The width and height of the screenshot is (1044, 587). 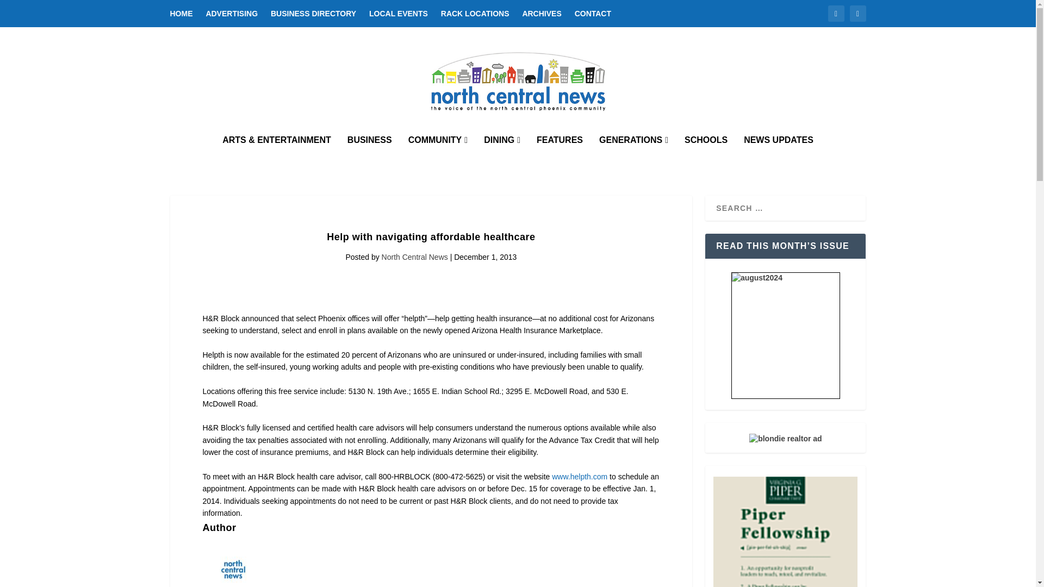 What do you see at coordinates (559, 154) in the screenshot?
I see `FEATURES` at bounding box center [559, 154].